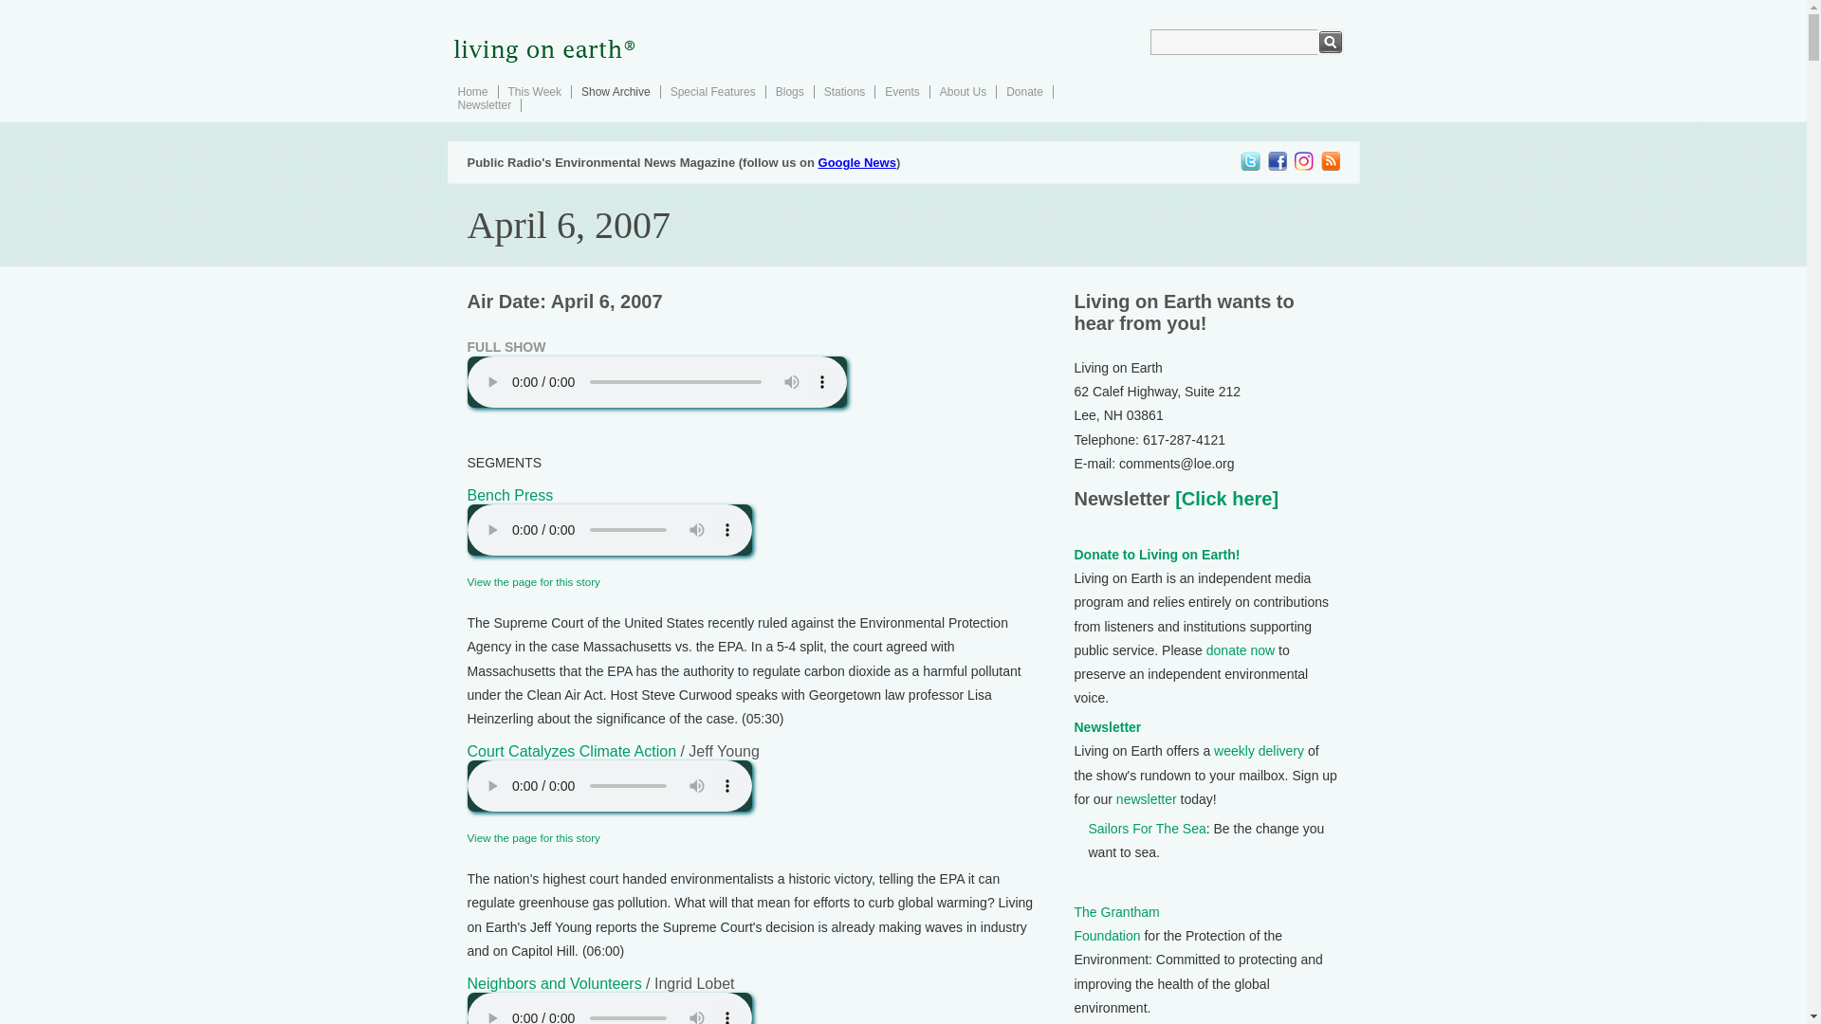  Describe the element at coordinates (571, 751) in the screenshot. I see `Court Catalyzes Climate Action` at that location.